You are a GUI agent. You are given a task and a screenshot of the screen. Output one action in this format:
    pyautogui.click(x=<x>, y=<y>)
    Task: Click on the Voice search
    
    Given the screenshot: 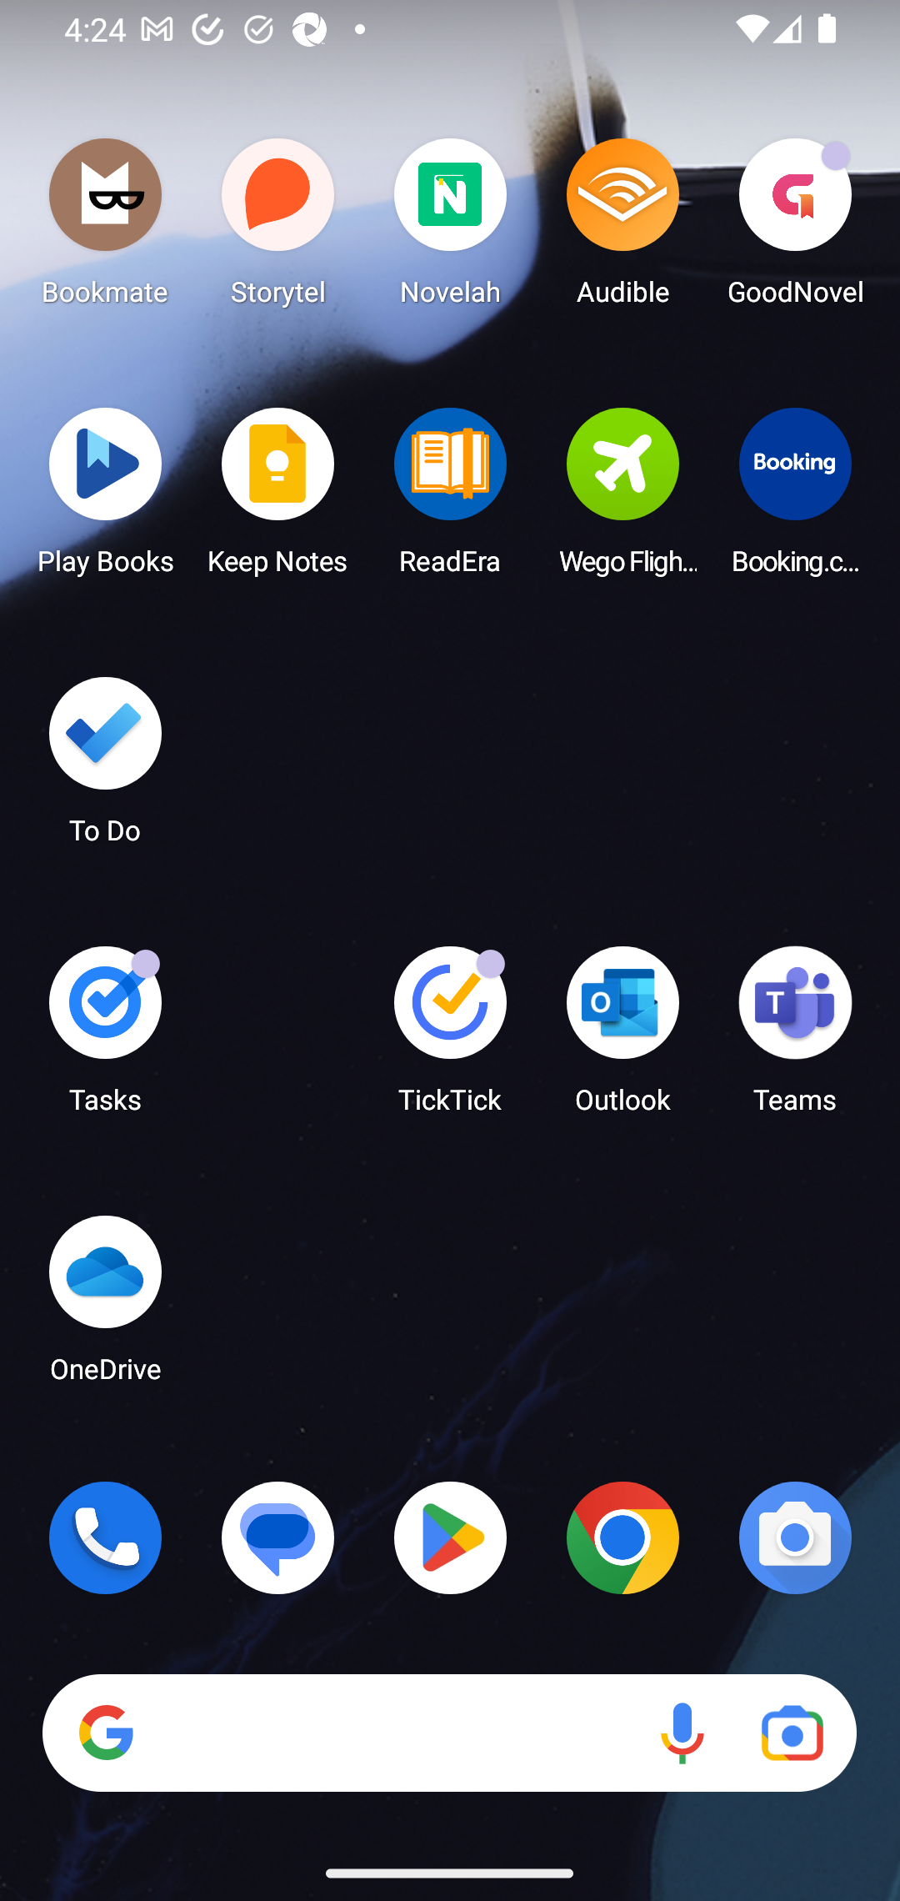 What is the action you would take?
    pyautogui.click(x=682, y=1733)
    